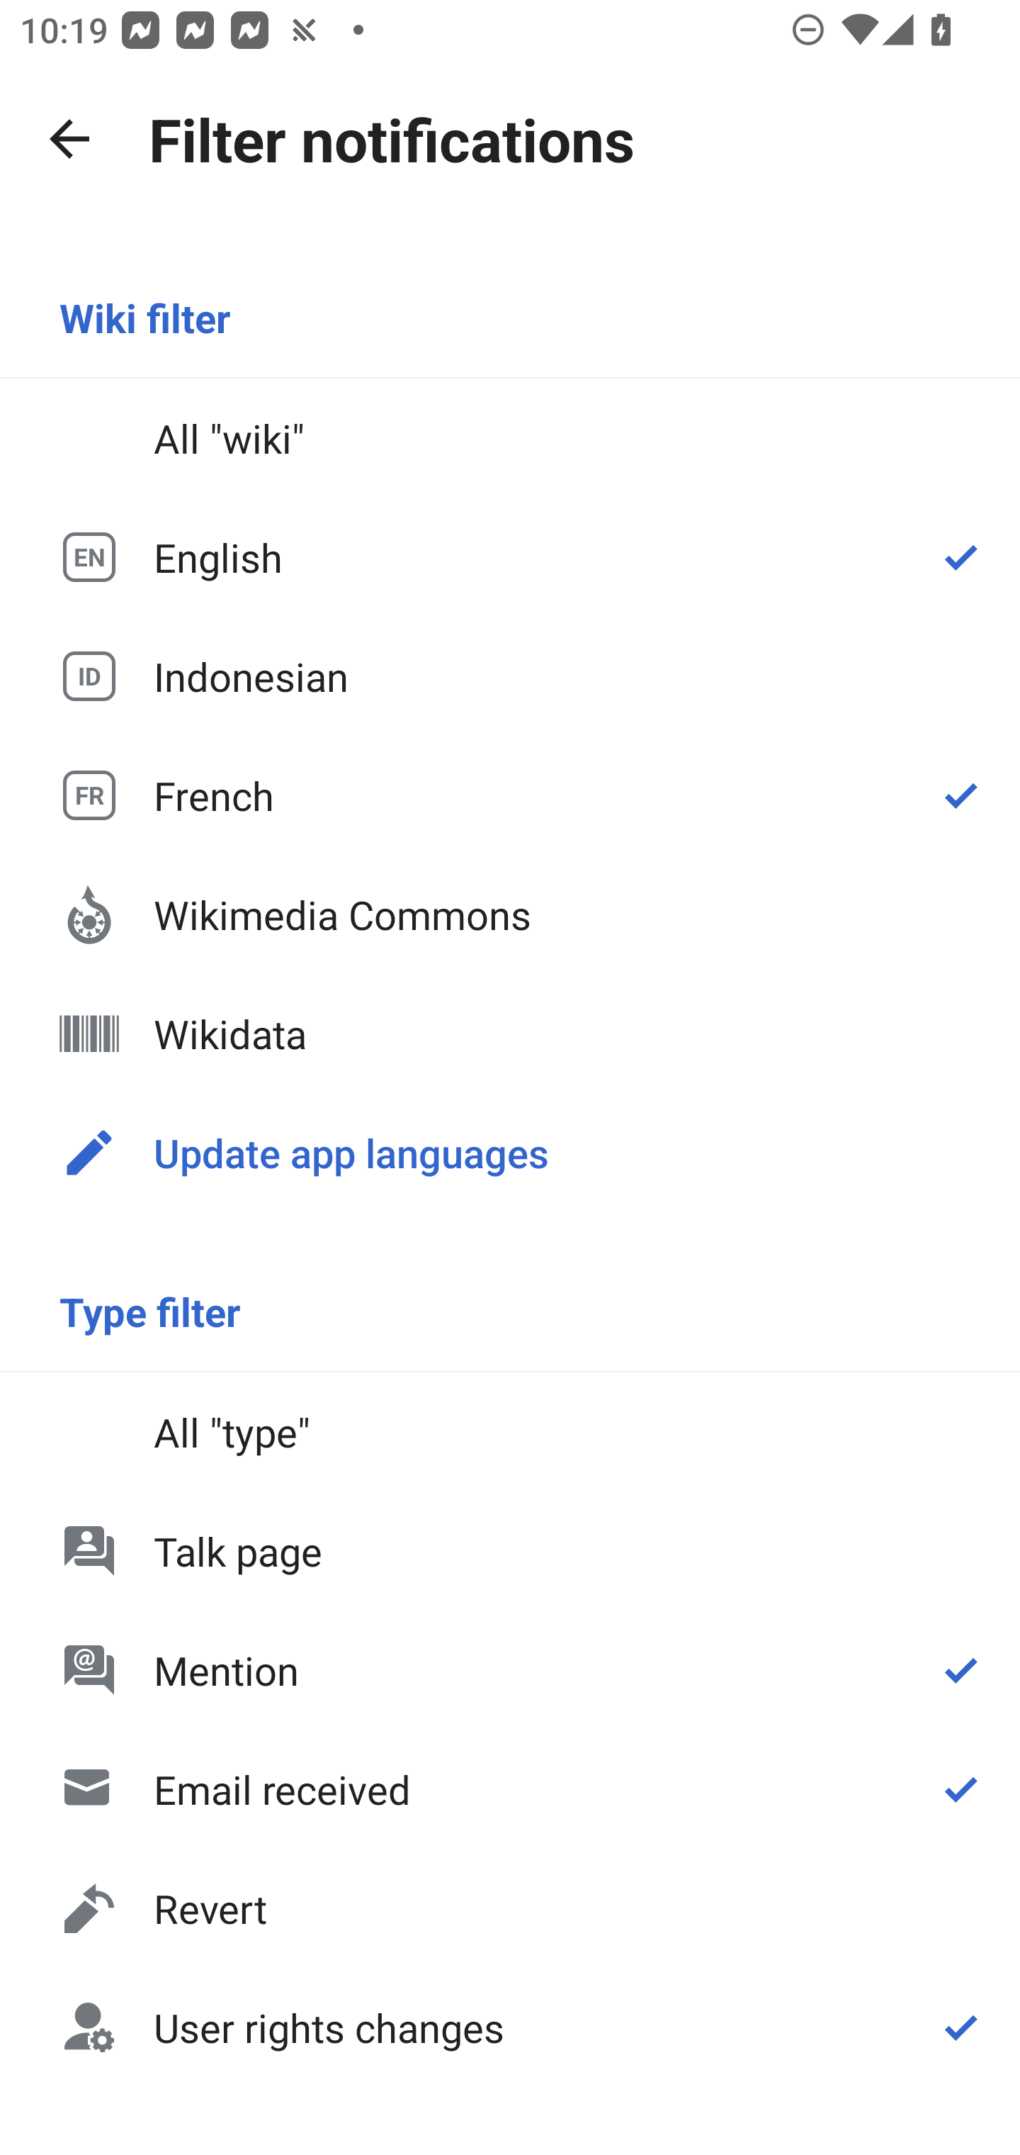  I want to click on Mention, so click(510, 1670).